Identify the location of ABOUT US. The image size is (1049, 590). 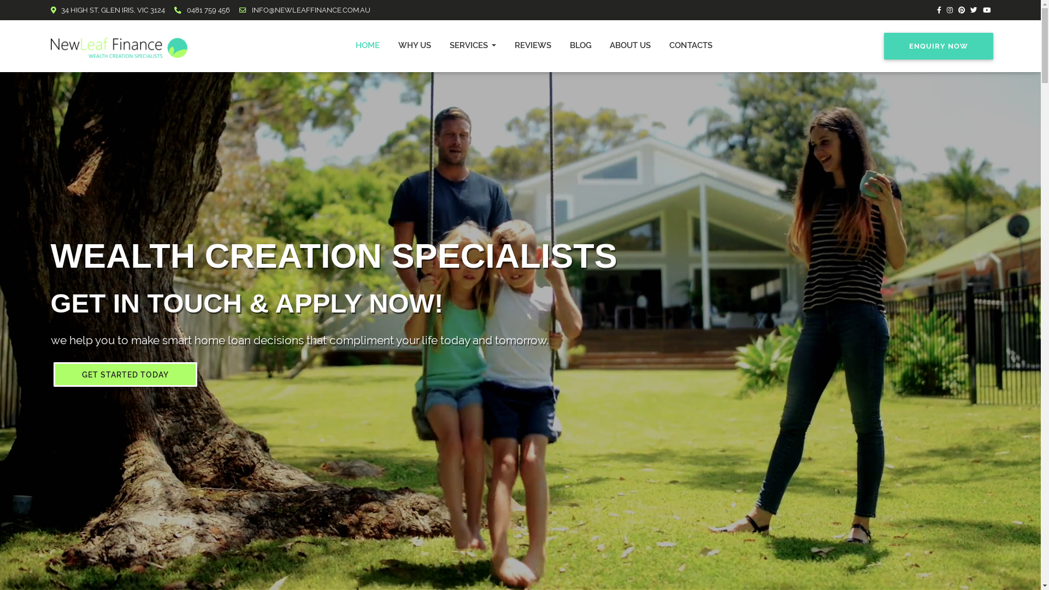
(630, 46).